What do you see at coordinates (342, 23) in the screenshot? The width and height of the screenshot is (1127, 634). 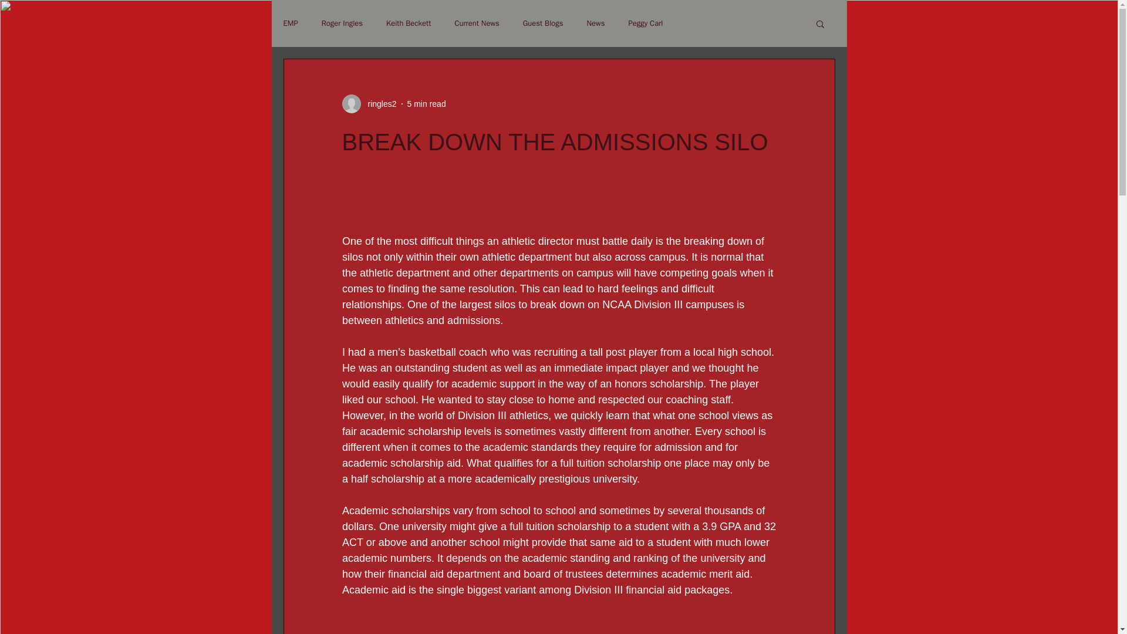 I see `Roger Ingles` at bounding box center [342, 23].